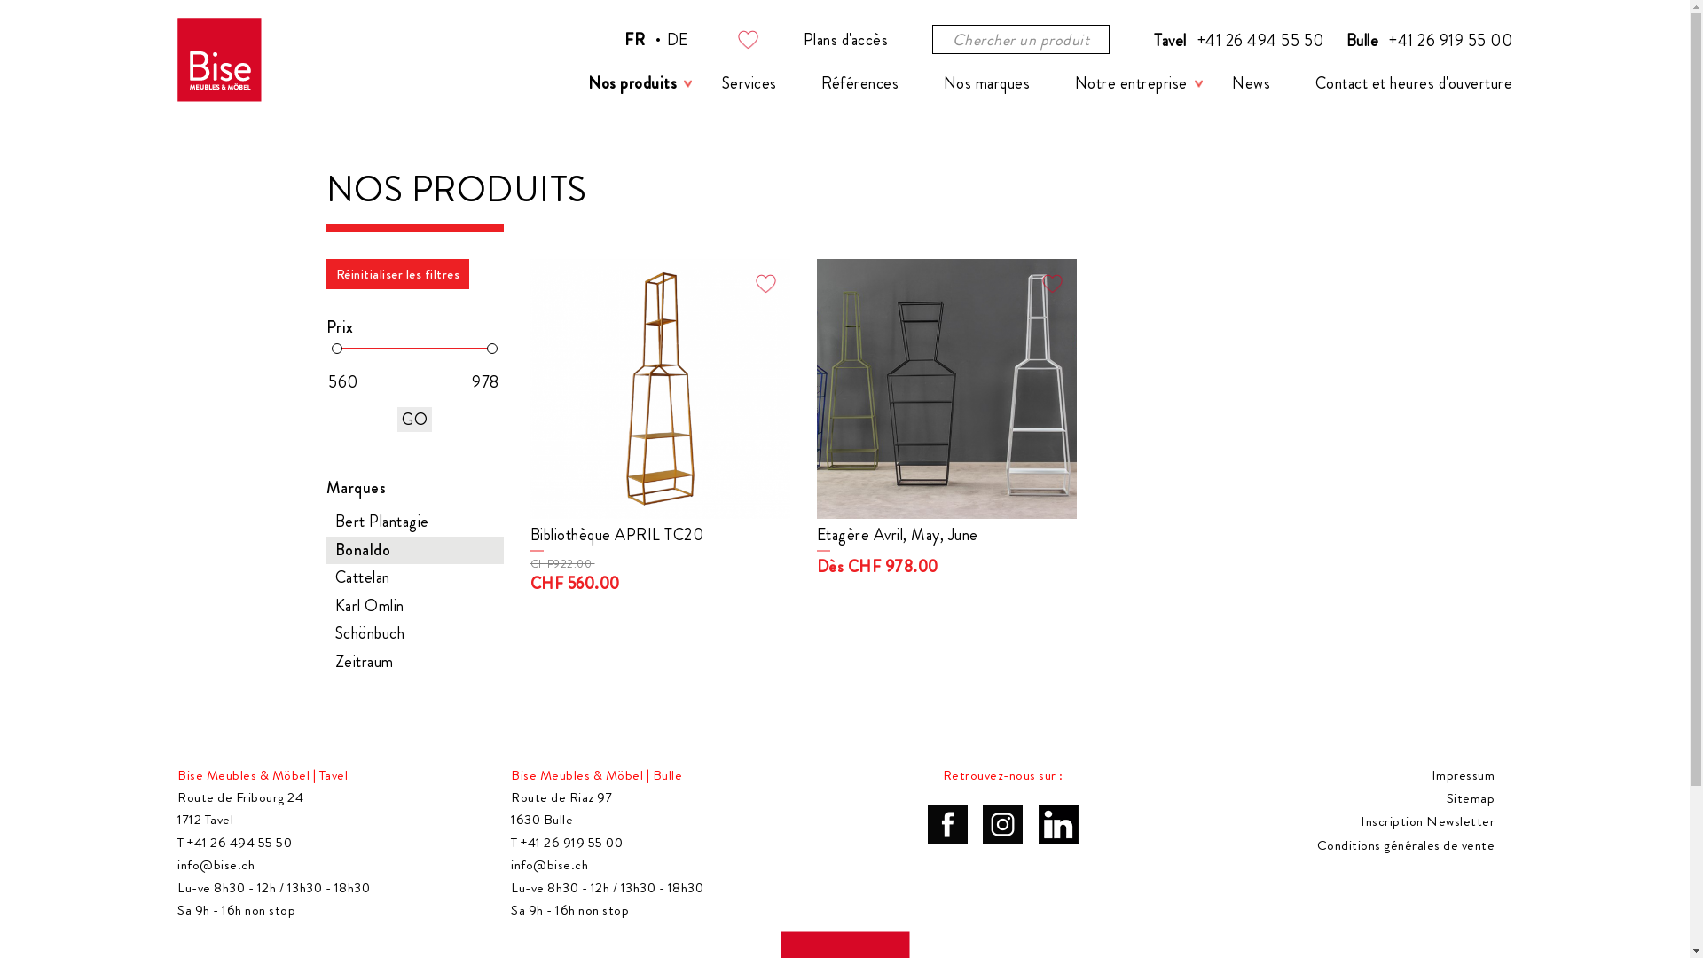  Describe the element at coordinates (415, 522) in the screenshot. I see `Bert Plantagie` at that location.